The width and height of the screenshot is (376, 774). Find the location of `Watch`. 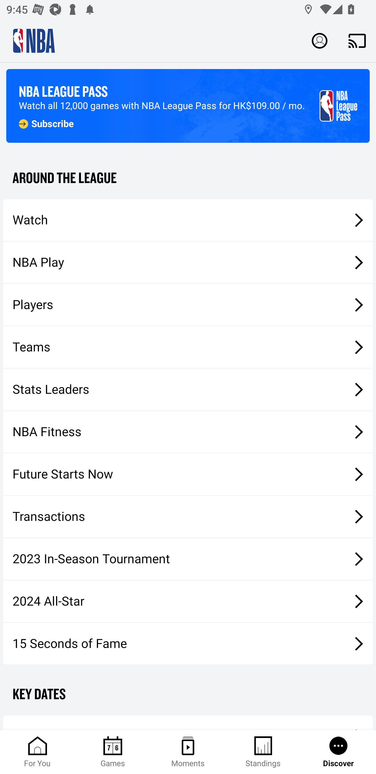

Watch is located at coordinates (188, 220).